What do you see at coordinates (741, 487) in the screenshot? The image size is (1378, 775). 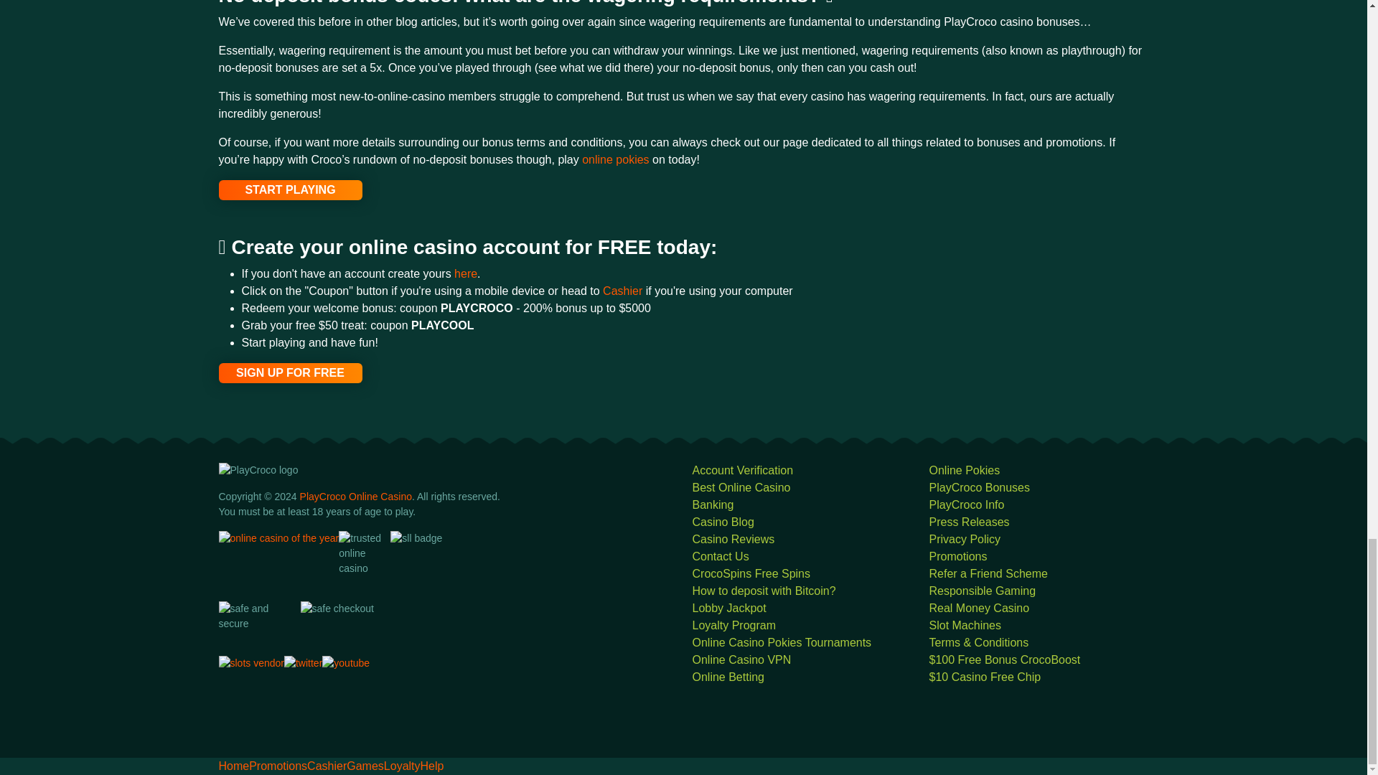 I see `PlayCroco best online casino in Australia` at bounding box center [741, 487].